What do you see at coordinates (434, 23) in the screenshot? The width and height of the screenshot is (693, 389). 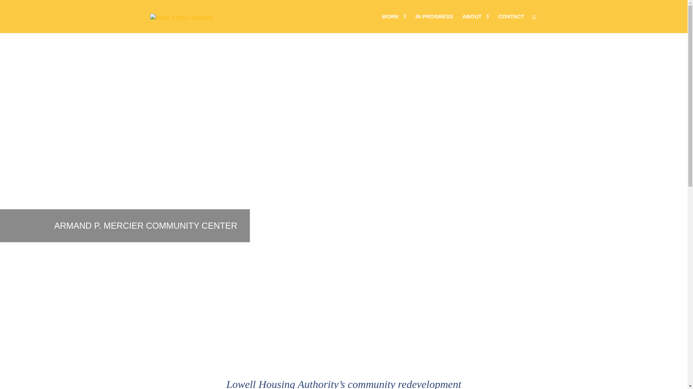 I see `IN PROGRESS` at bounding box center [434, 23].